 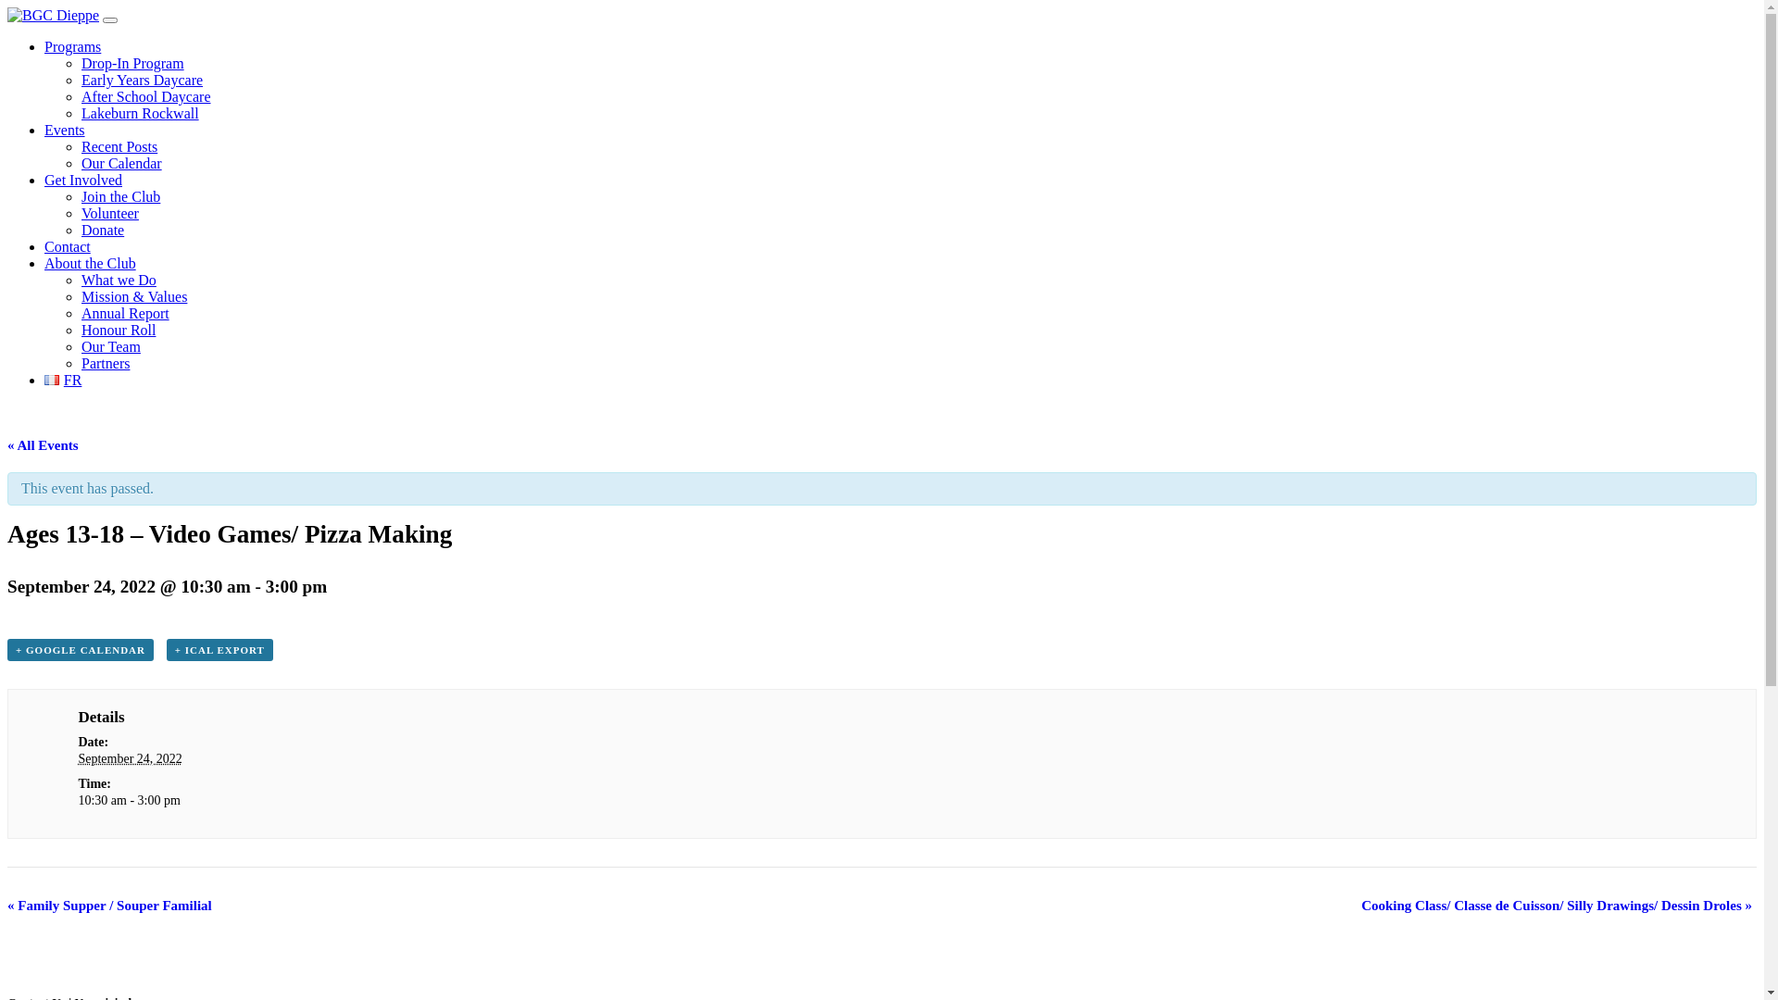 What do you see at coordinates (91, 263) in the screenshot?
I see `About the Club` at bounding box center [91, 263].